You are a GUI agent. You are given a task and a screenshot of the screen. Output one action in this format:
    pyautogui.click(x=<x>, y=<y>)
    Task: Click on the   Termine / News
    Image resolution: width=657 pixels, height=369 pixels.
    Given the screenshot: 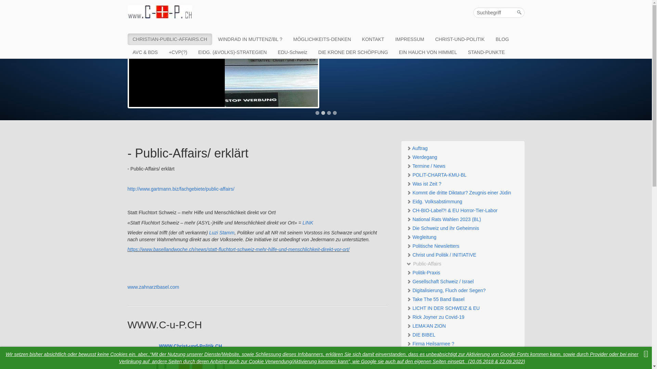 What is the action you would take?
    pyautogui.click(x=463, y=166)
    